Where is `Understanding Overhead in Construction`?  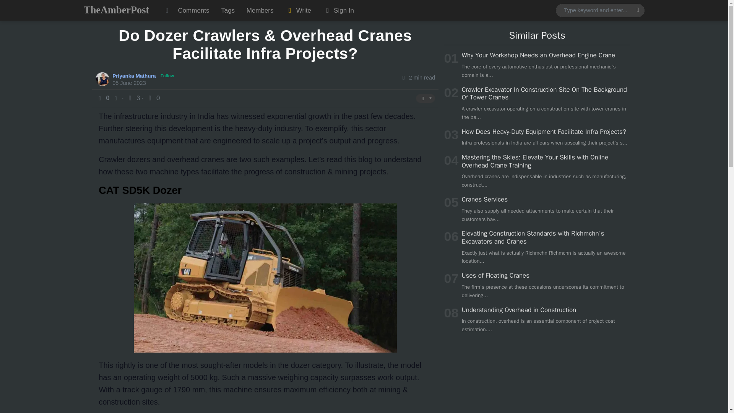
Understanding Overhead in Construction is located at coordinates (519, 310).